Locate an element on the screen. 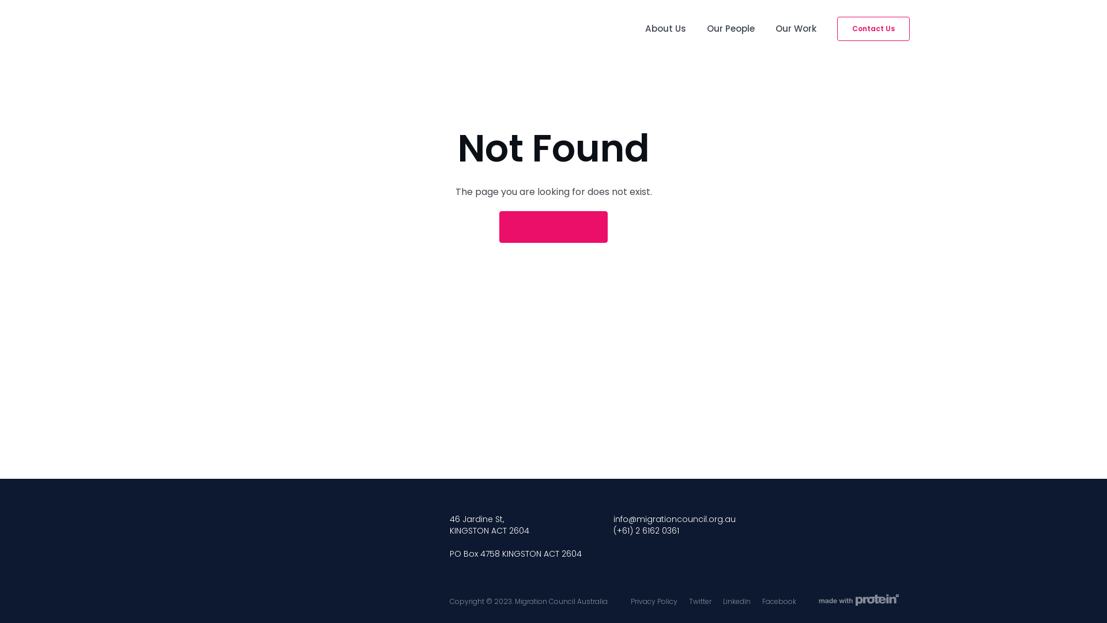 This screenshot has width=1107, height=623. Our People is located at coordinates (731, 29).